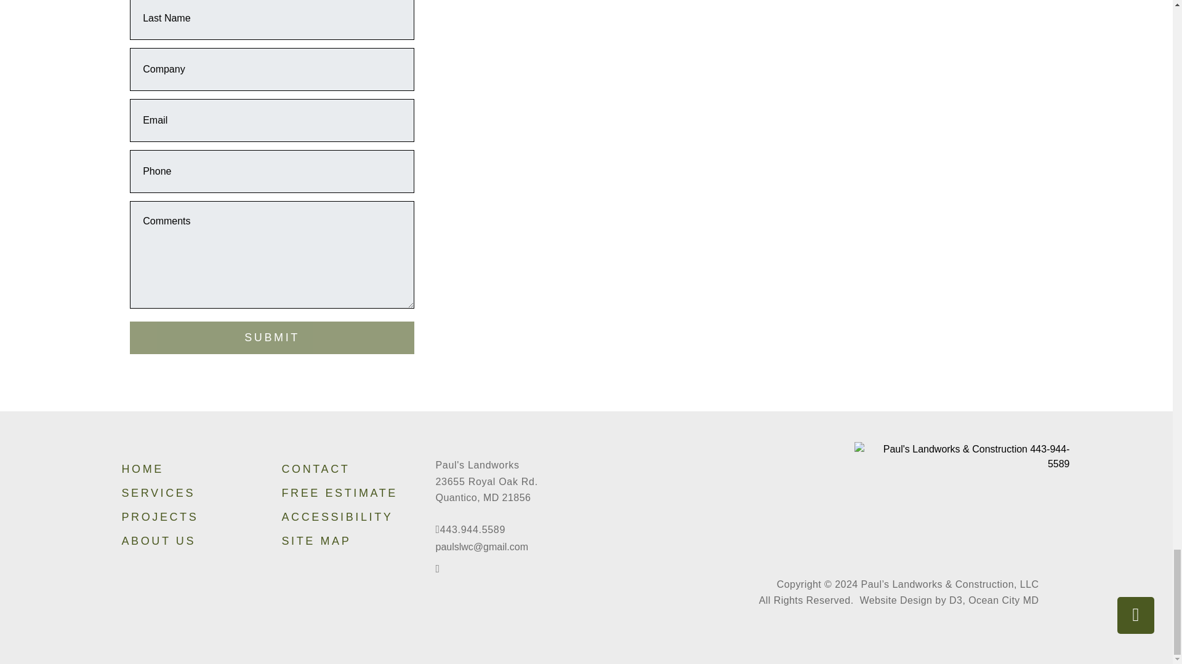 The height and width of the screenshot is (664, 1182). Describe the element at coordinates (187, 470) in the screenshot. I see `HOME` at that location.